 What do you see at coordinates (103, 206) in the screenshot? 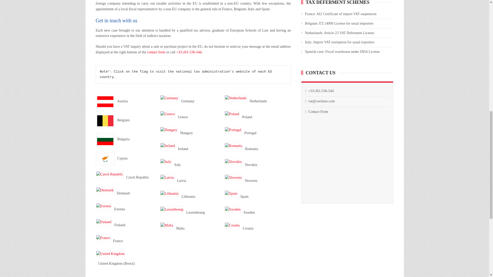
I see `Estonia` at bounding box center [103, 206].